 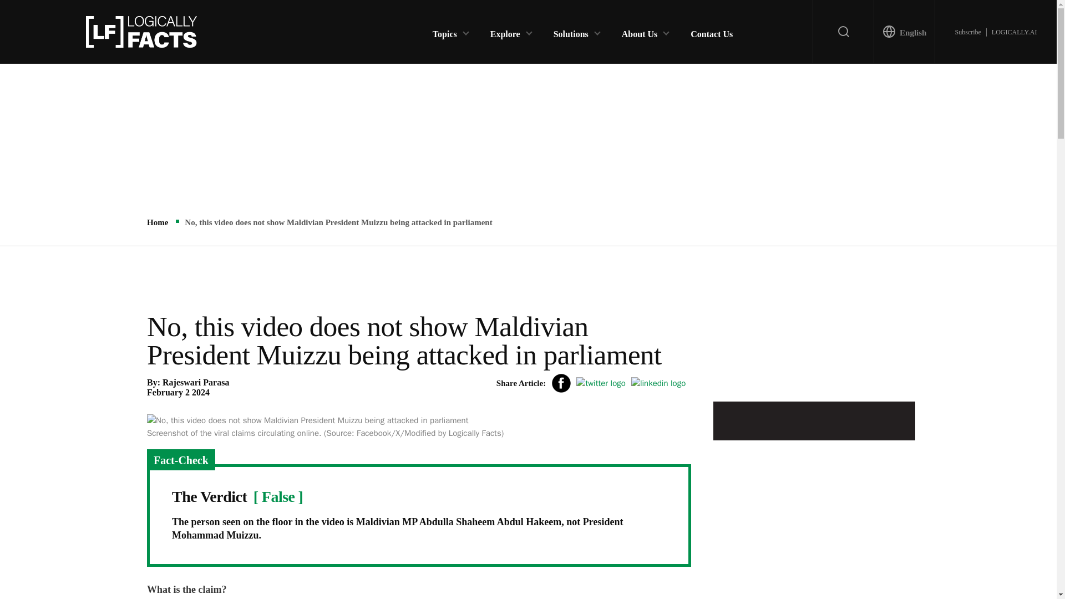 What do you see at coordinates (1014, 32) in the screenshot?
I see `LOGICALLY.AI` at bounding box center [1014, 32].